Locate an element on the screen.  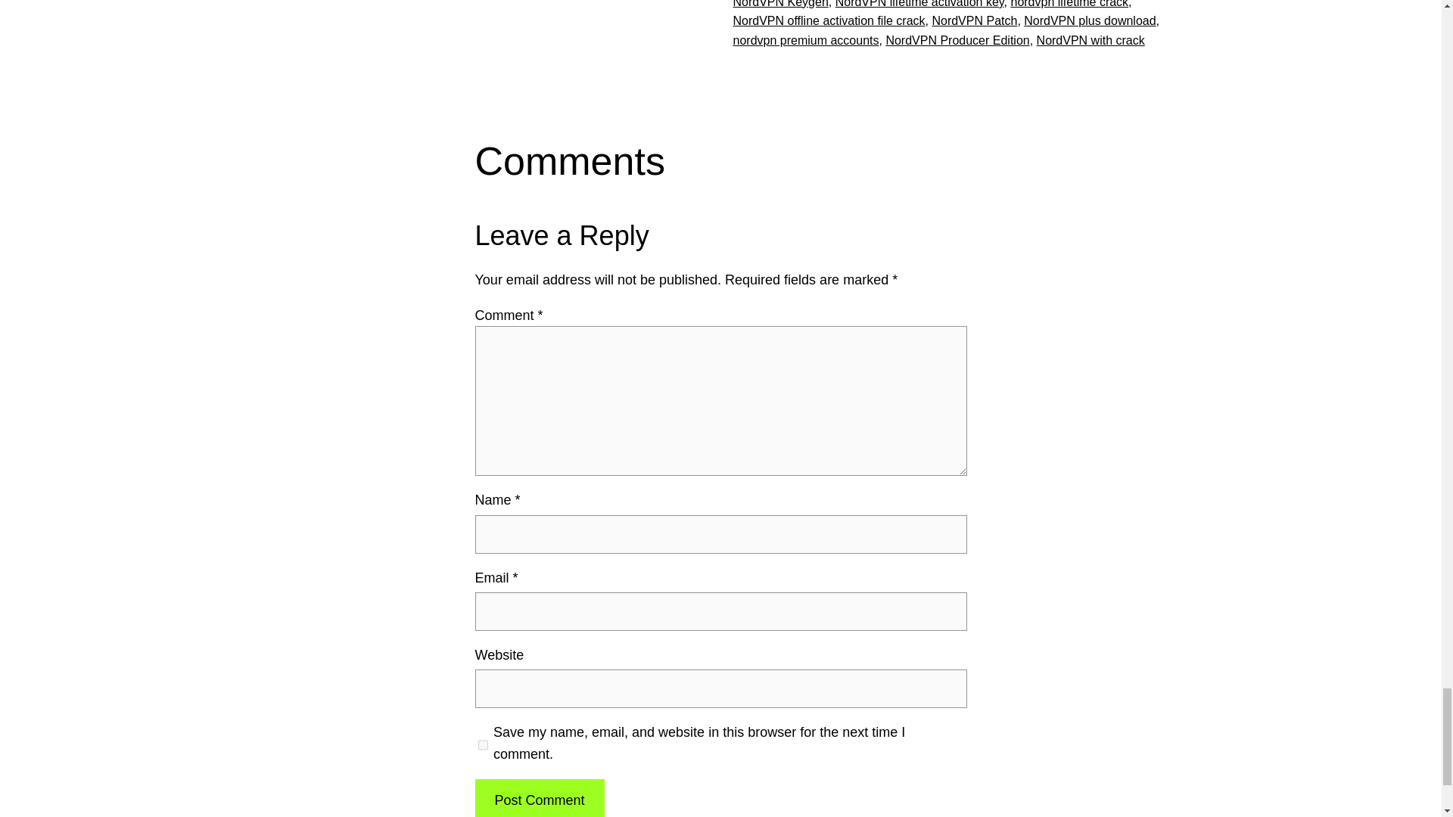
NordVPN offline activation file crack is located at coordinates (828, 20).